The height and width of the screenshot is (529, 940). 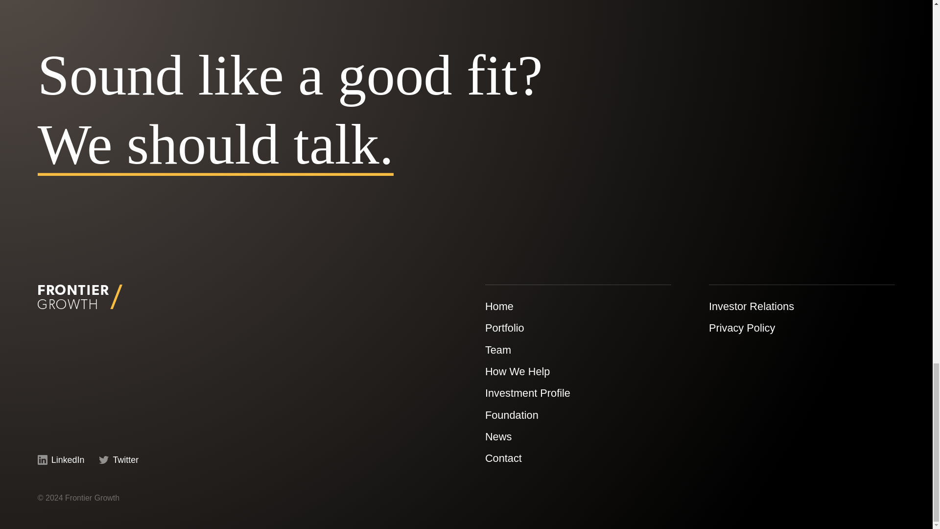 What do you see at coordinates (751, 307) in the screenshot?
I see `Investor Relations` at bounding box center [751, 307].